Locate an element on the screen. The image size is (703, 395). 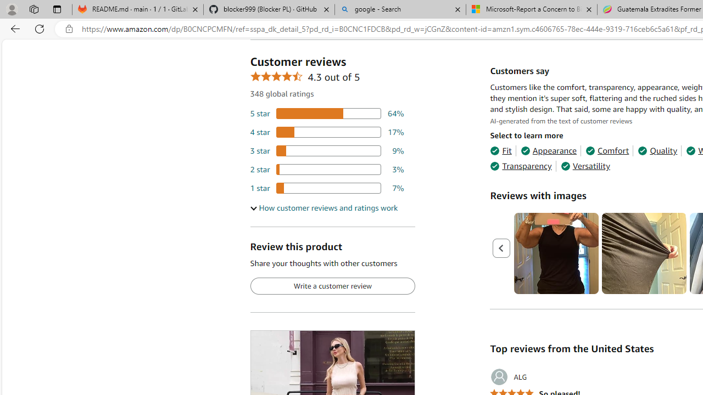
Previous page is located at coordinates (502, 248).